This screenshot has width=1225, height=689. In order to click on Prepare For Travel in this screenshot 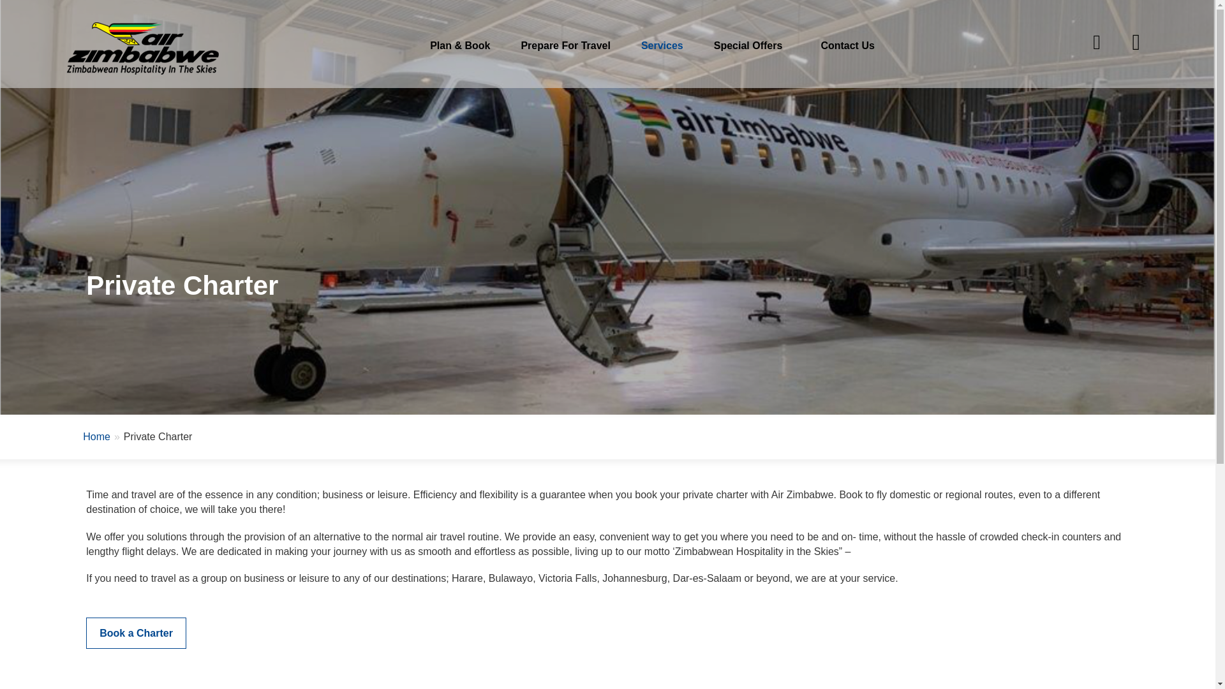, I will do `click(561, 46)`.